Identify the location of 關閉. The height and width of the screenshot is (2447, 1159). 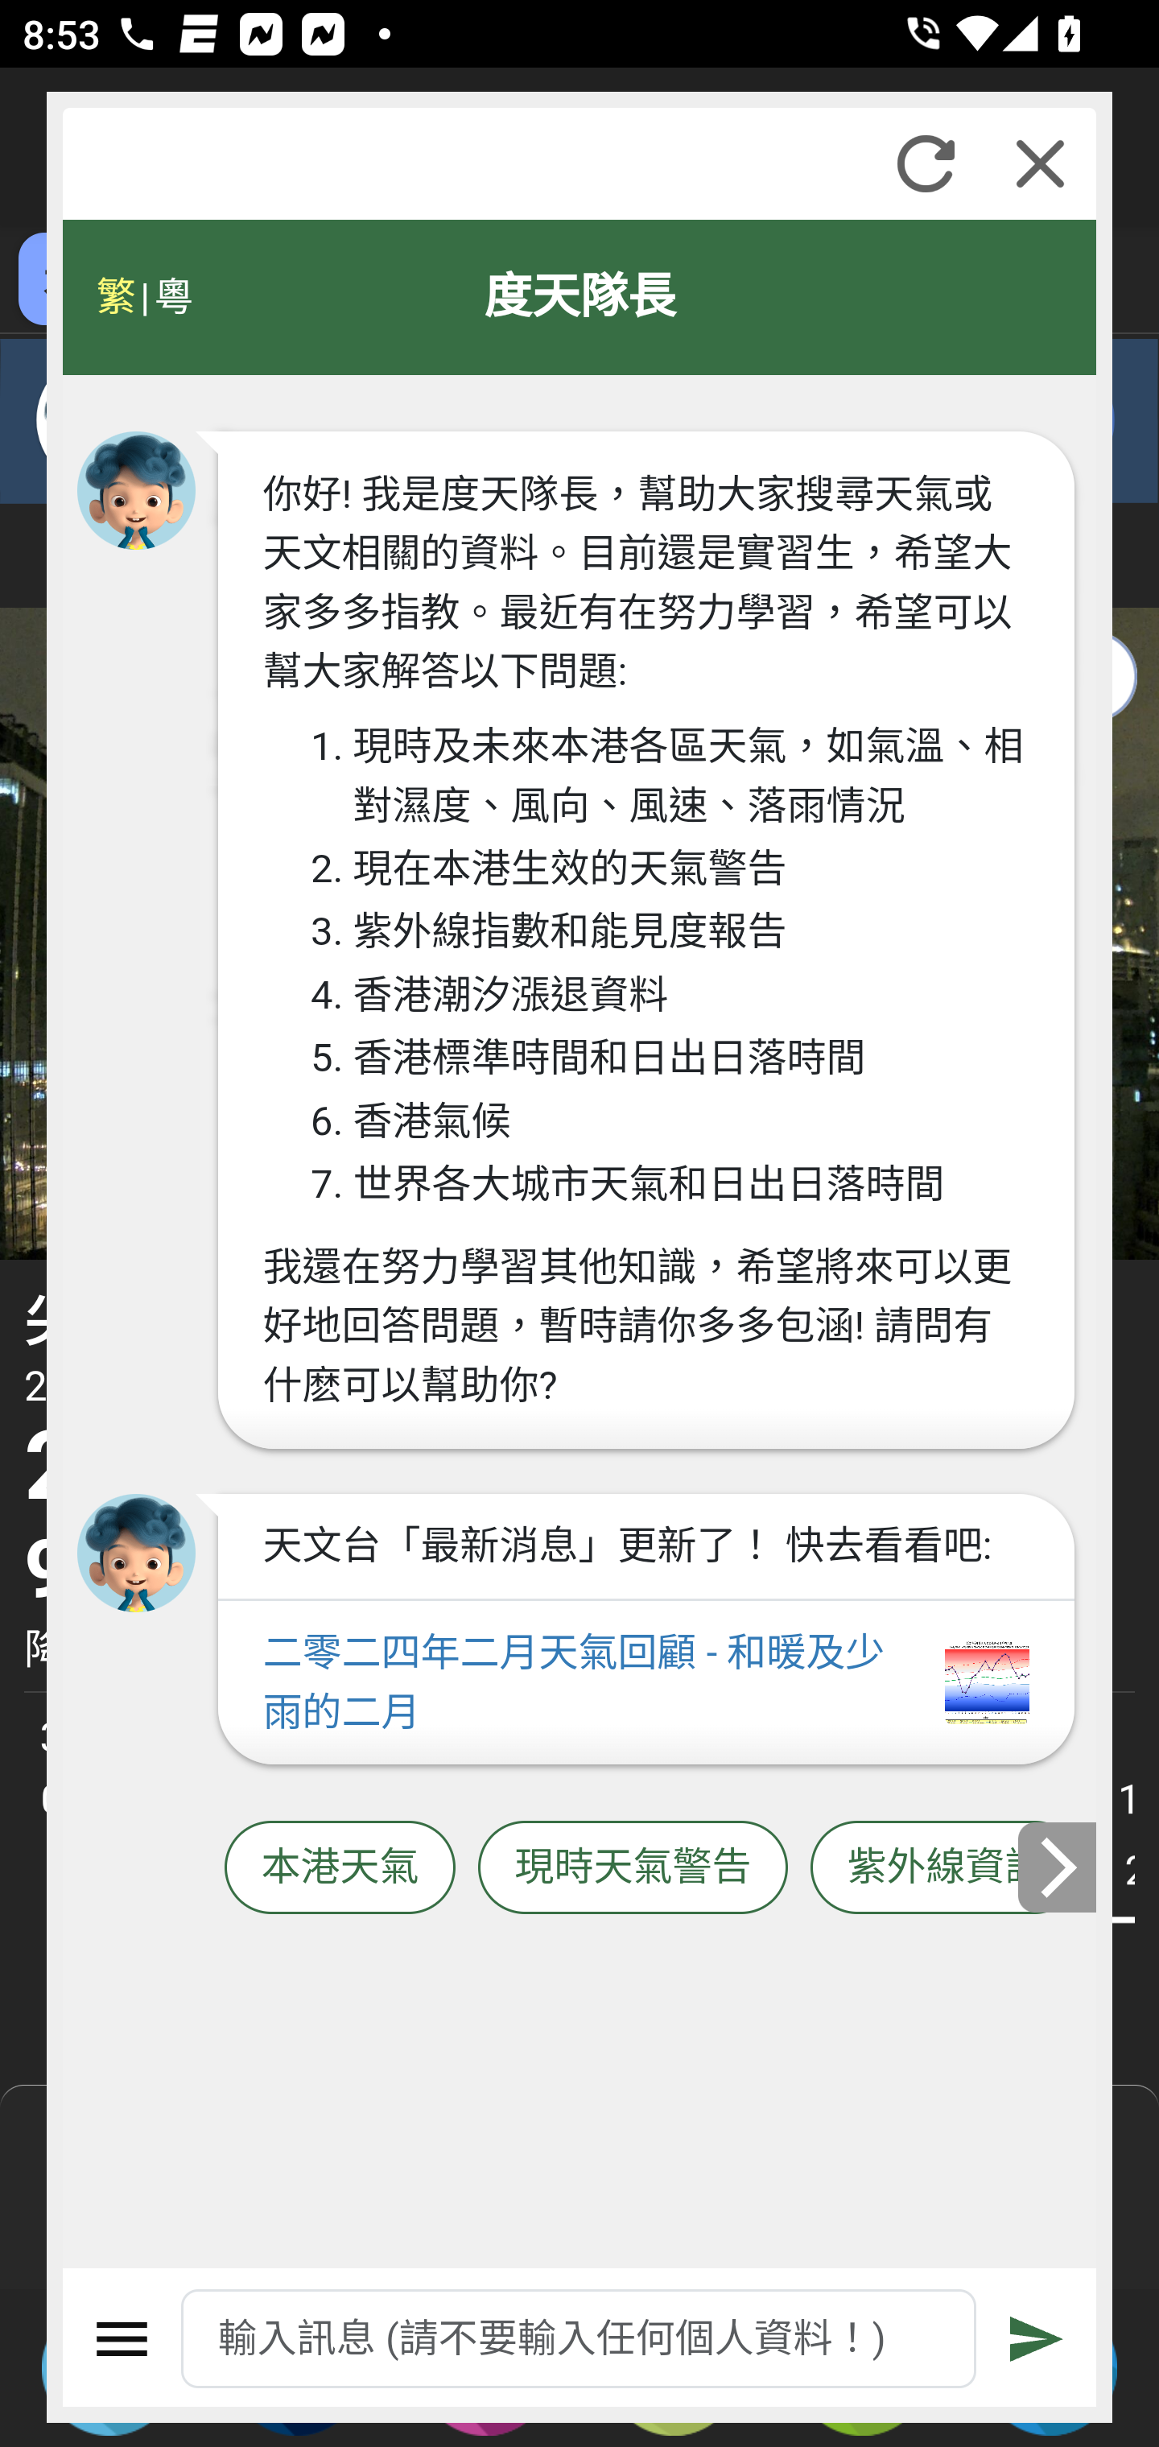
(1040, 163).